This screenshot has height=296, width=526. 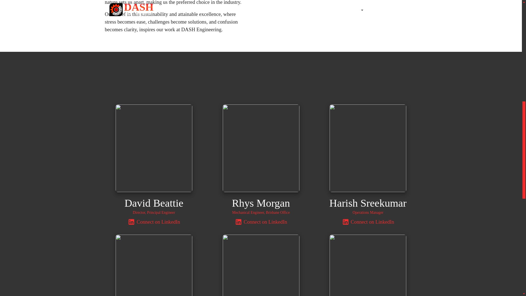 What do you see at coordinates (154, 222) in the screenshot?
I see `Connect on Linkedin` at bounding box center [154, 222].